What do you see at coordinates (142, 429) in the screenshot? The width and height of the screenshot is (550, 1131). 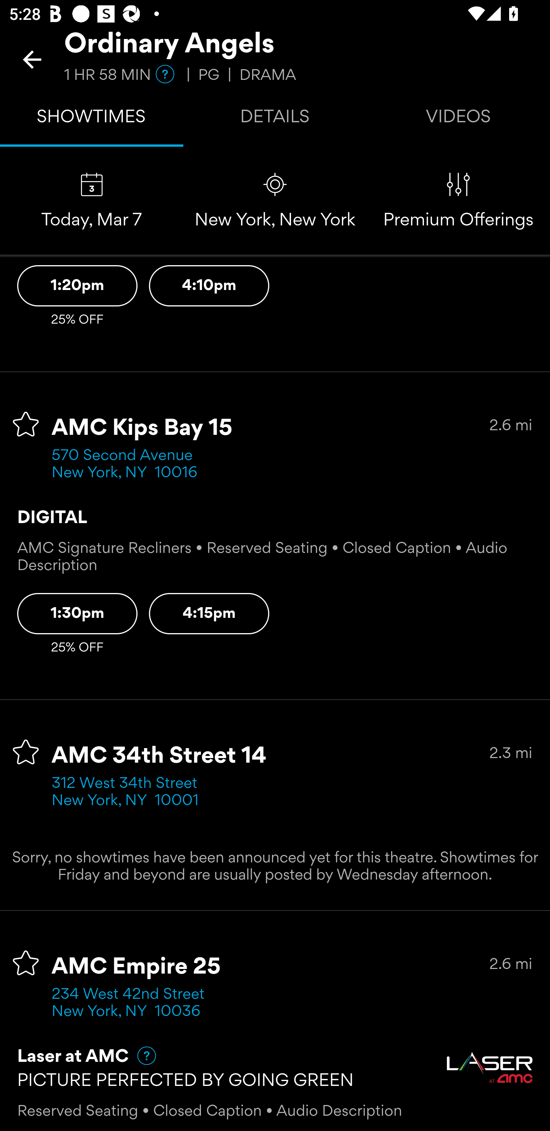 I see `AMC Kips Bay 15` at bounding box center [142, 429].